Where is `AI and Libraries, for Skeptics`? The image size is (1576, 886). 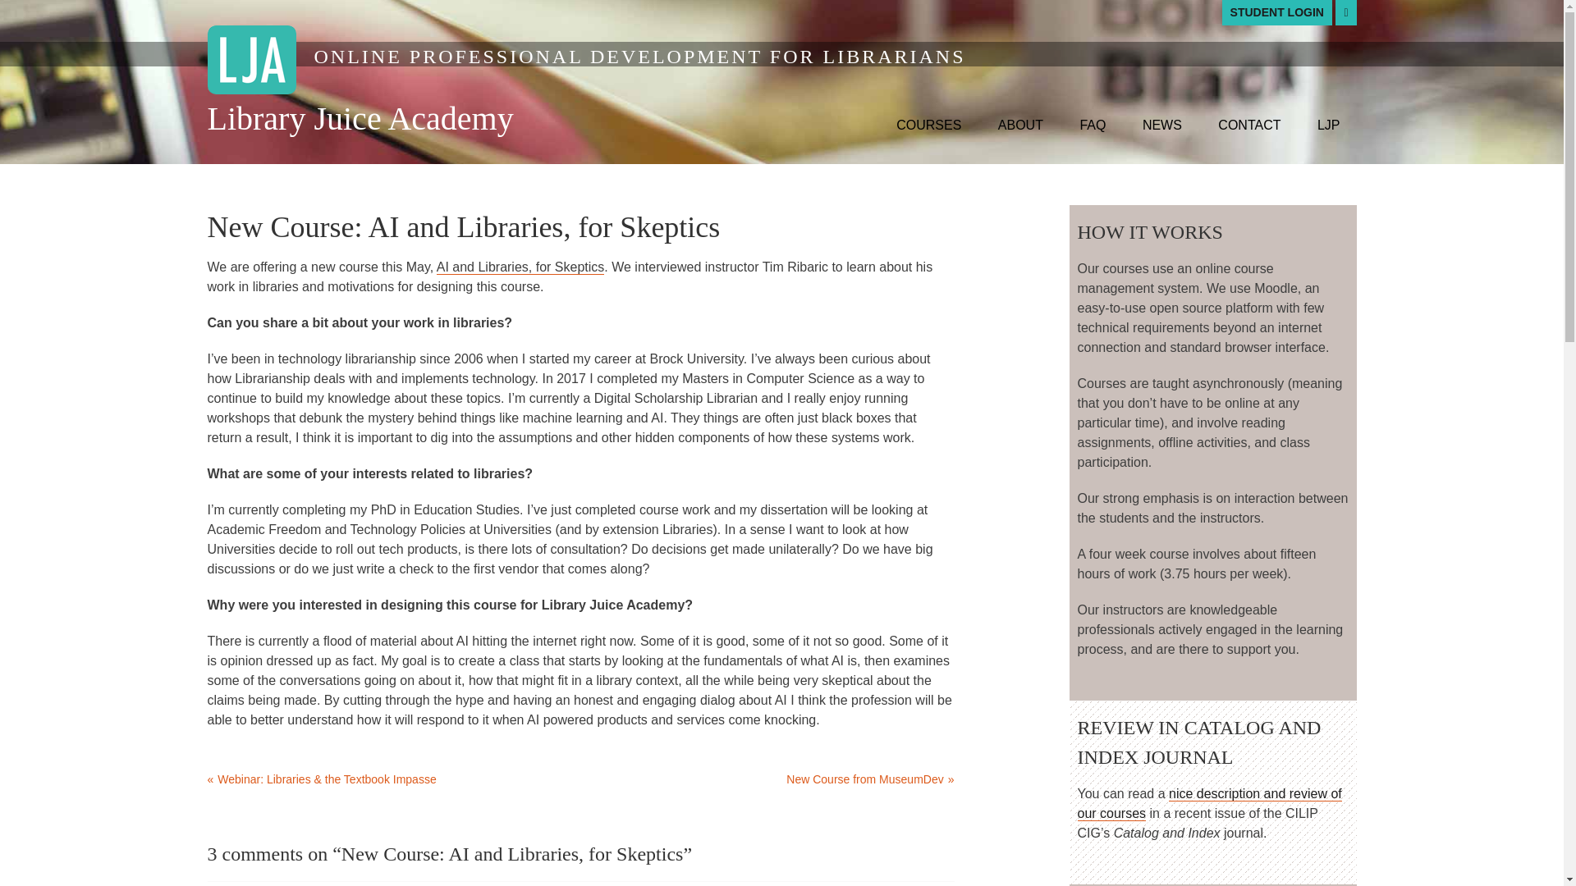 AI and Libraries, for Skeptics is located at coordinates (520, 267).